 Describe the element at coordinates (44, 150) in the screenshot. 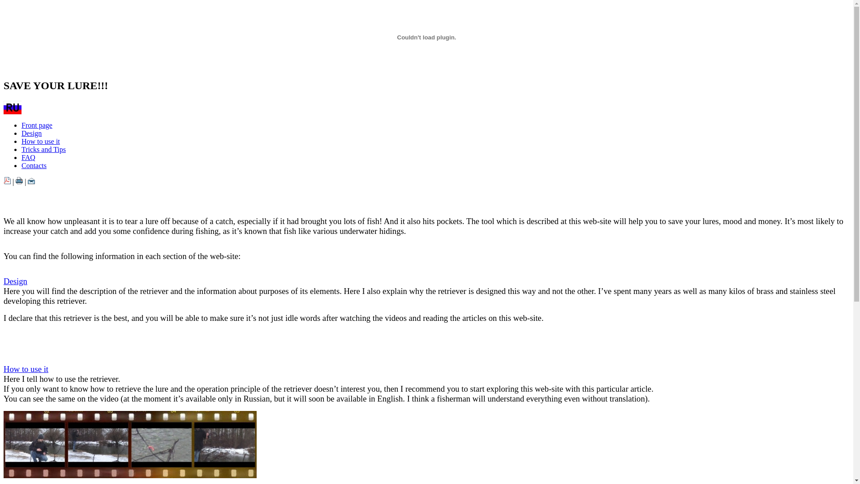

I see `Tricks and Tips` at that location.